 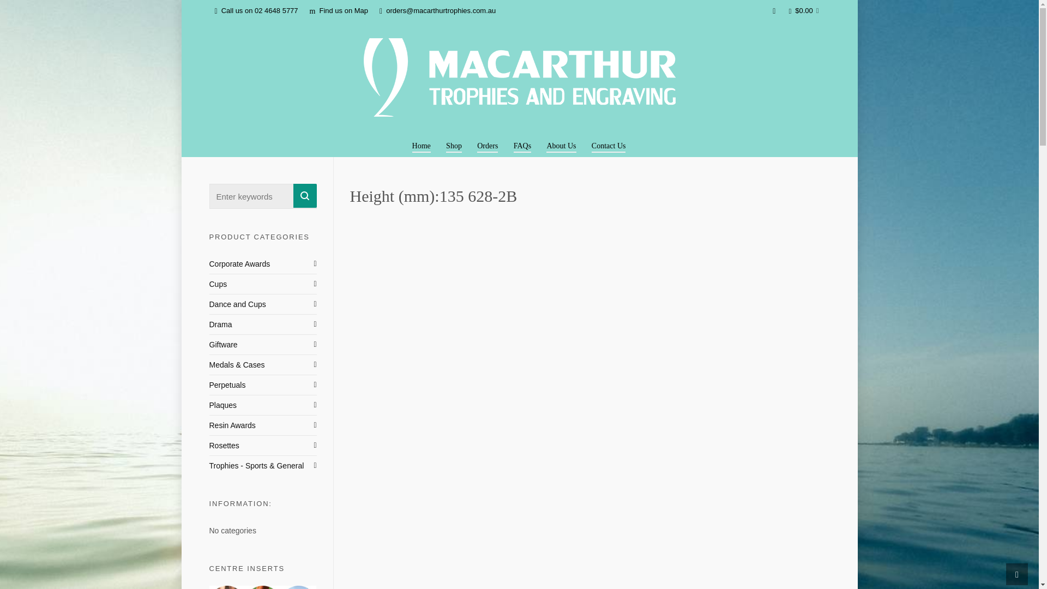 I want to click on Find us on Map, so click(x=339, y=11).